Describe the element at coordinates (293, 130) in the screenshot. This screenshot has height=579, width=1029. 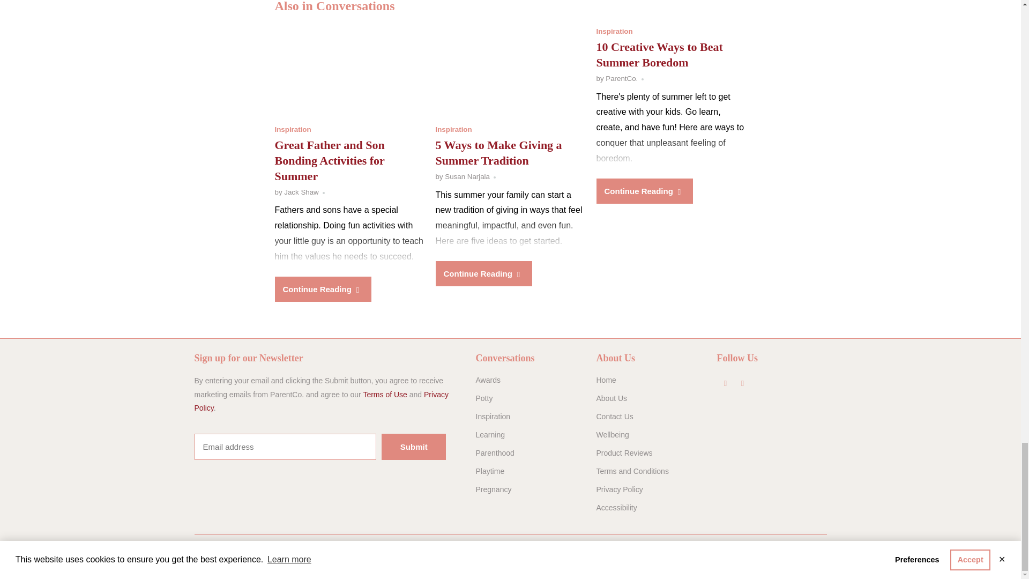
I see `Conversations tagged Inspiration` at that location.